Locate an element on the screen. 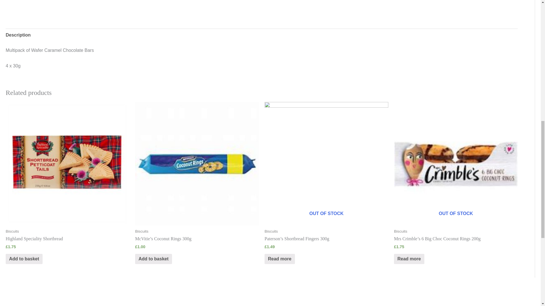  Add to basket is located at coordinates (154, 259).